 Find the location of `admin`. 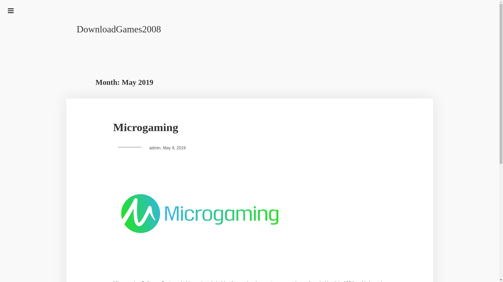

admin is located at coordinates (155, 148).